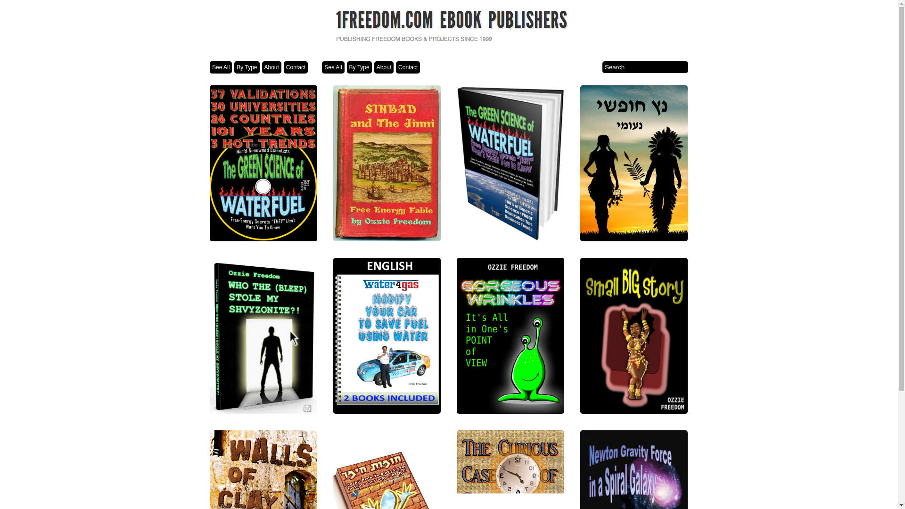 The width and height of the screenshot is (905, 509). What do you see at coordinates (296, 67) in the screenshot?
I see `Contact` at bounding box center [296, 67].